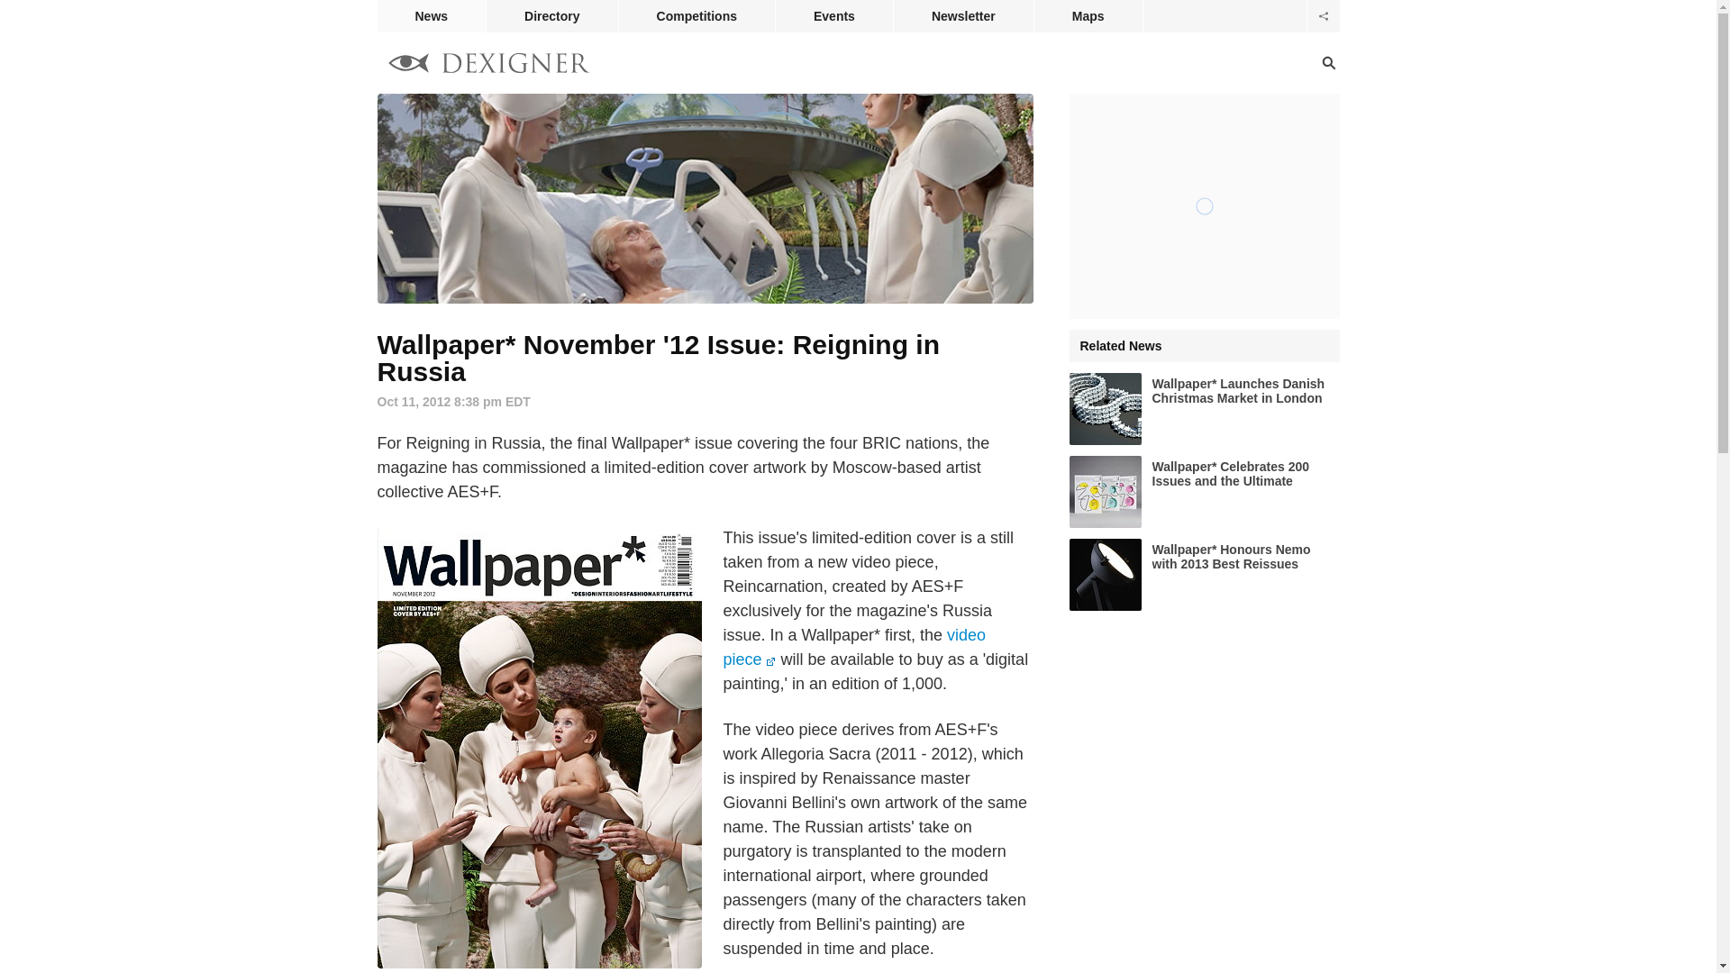 This screenshot has width=1730, height=973. Describe the element at coordinates (833, 16) in the screenshot. I see `Events` at that location.